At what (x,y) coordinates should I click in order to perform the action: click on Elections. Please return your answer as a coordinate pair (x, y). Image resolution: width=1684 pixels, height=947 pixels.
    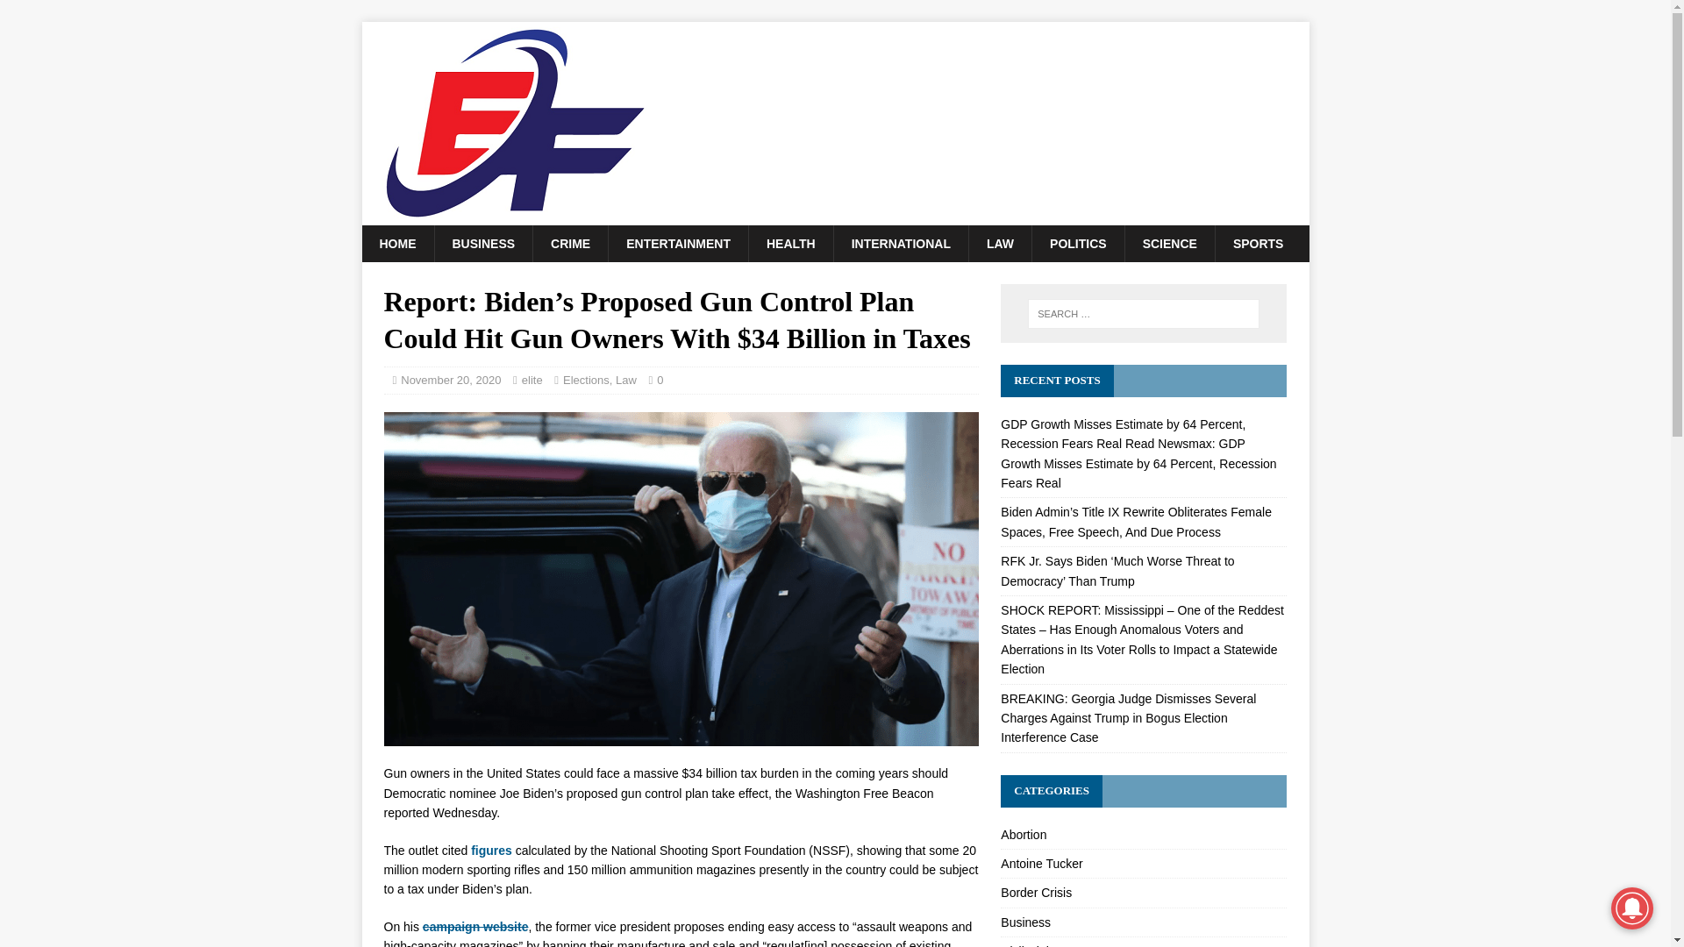
    Looking at the image, I should click on (586, 379).